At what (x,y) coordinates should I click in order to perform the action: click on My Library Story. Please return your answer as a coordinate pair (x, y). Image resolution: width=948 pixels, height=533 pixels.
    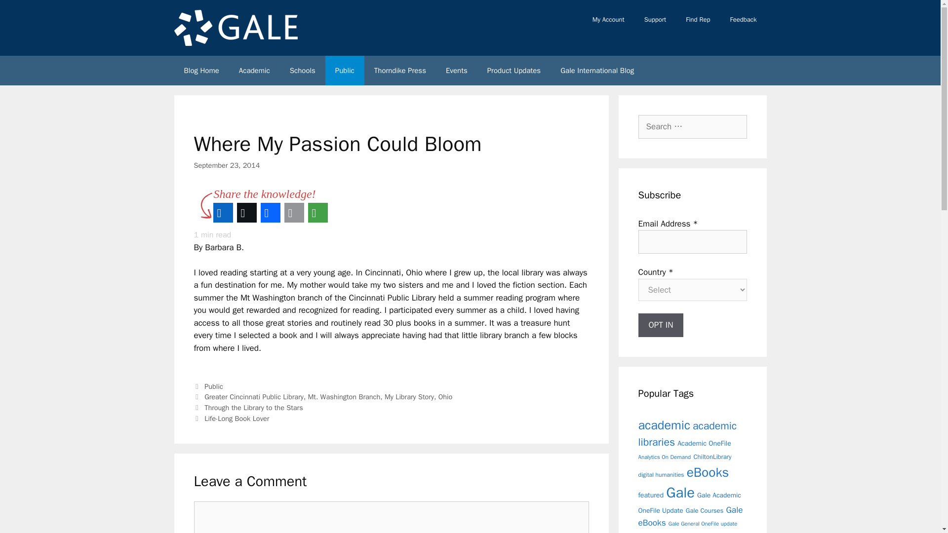
    Looking at the image, I should click on (409, 397).